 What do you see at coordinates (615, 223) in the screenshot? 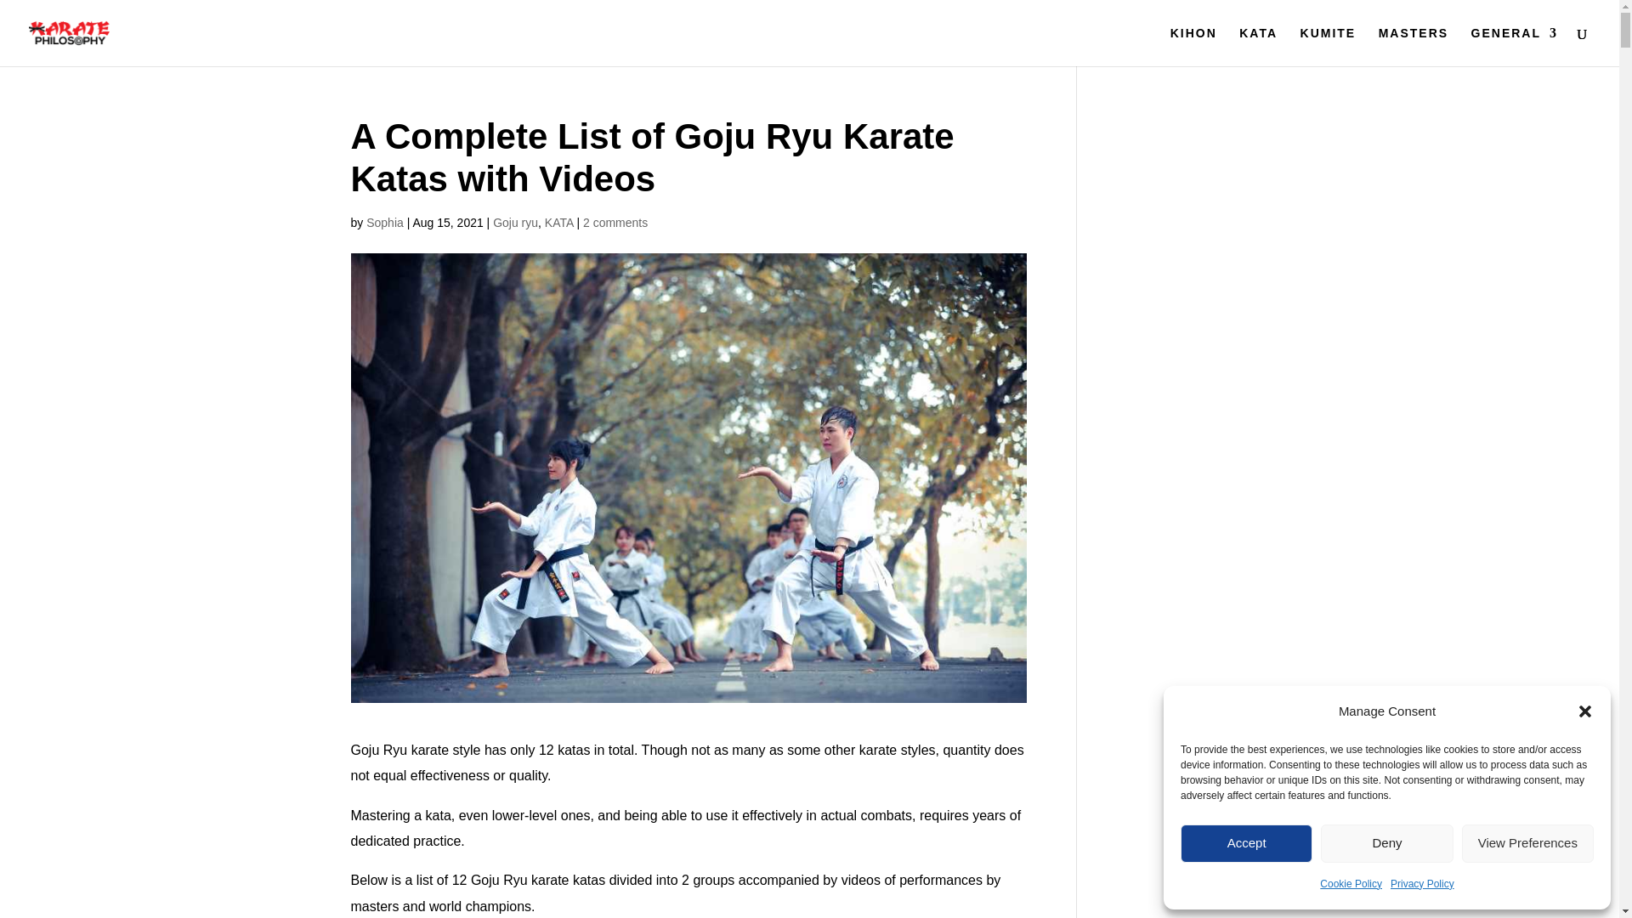
I see `2 comments` at bounding box center [615, 223].